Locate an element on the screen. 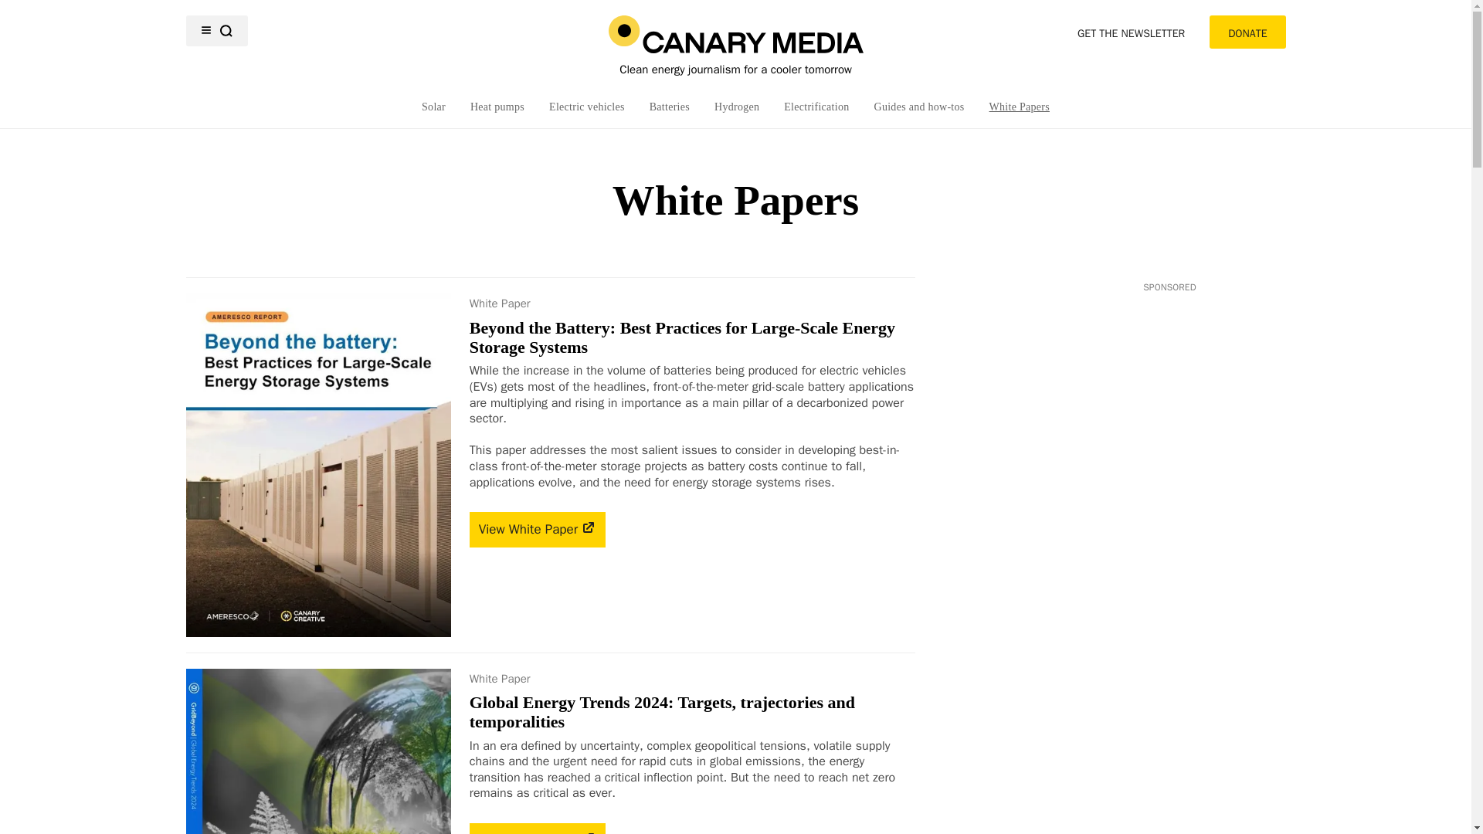 The width and height of the screenshot is (1483, 834). Electric vehicles is located at coordinates (586, 107).